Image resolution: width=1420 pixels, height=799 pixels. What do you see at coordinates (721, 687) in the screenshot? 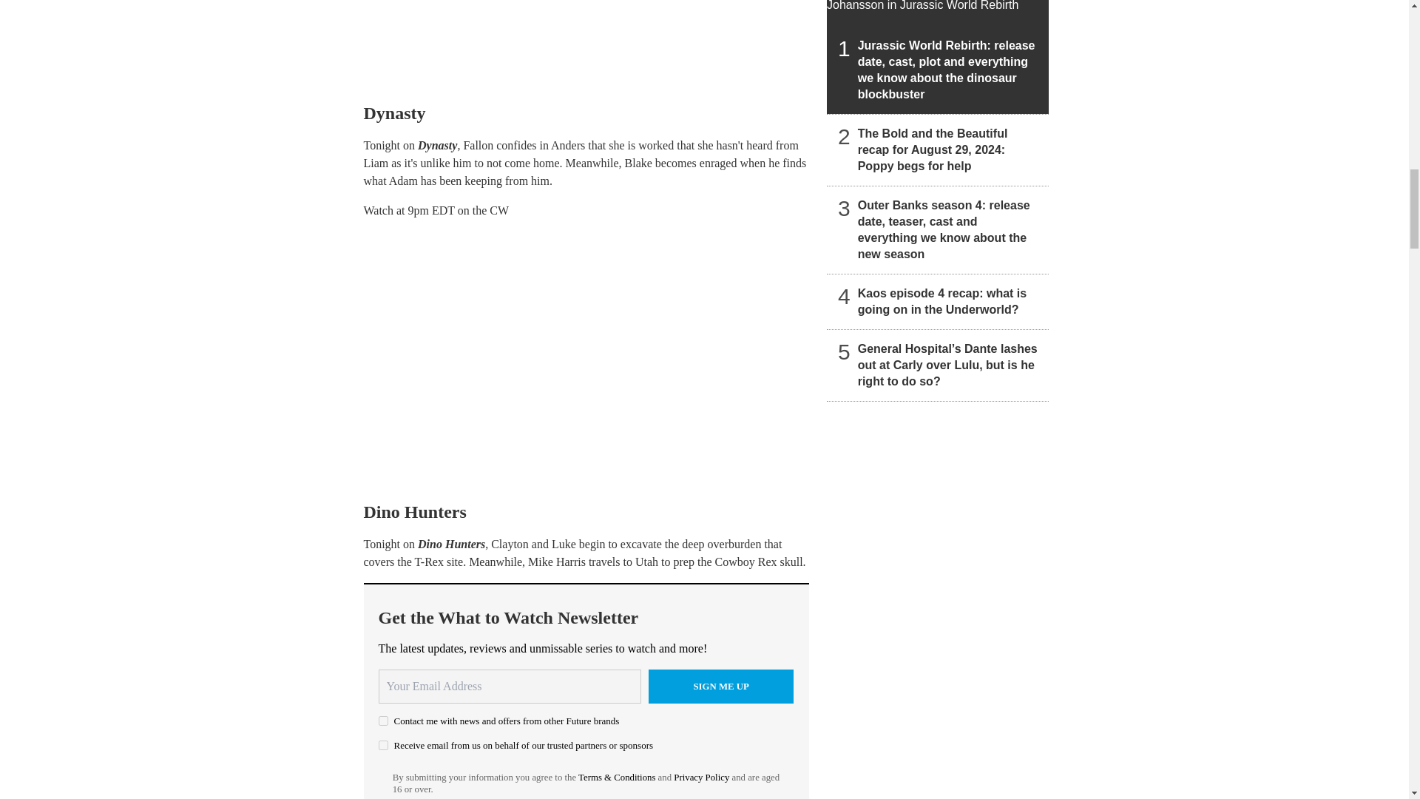
I see `Sign me up` at bounding box center [721, 687].